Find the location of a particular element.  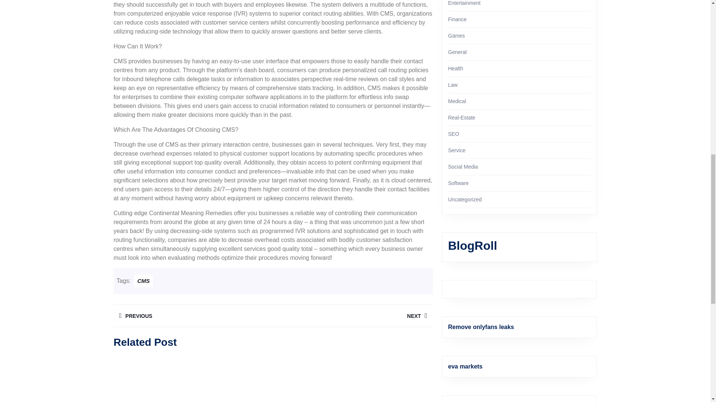

CMS is located at coordinates (143, 281).